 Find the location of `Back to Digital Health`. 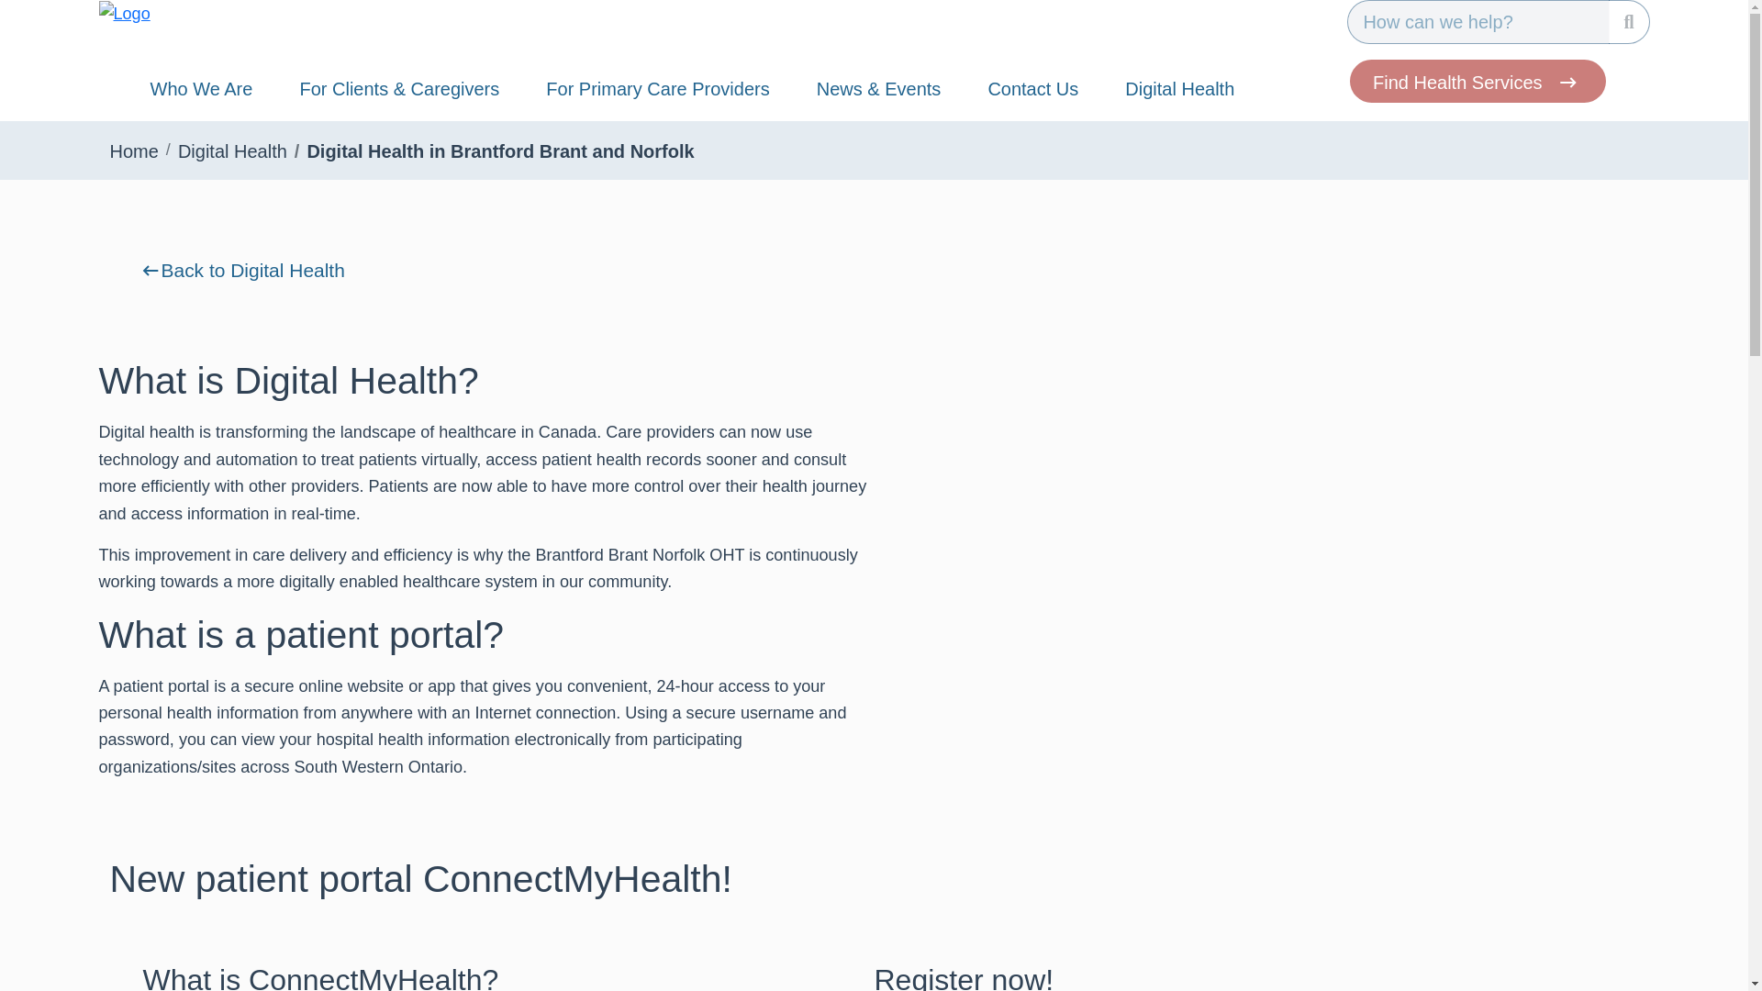

Back to Digital Health is located at coordinates (232, 270).